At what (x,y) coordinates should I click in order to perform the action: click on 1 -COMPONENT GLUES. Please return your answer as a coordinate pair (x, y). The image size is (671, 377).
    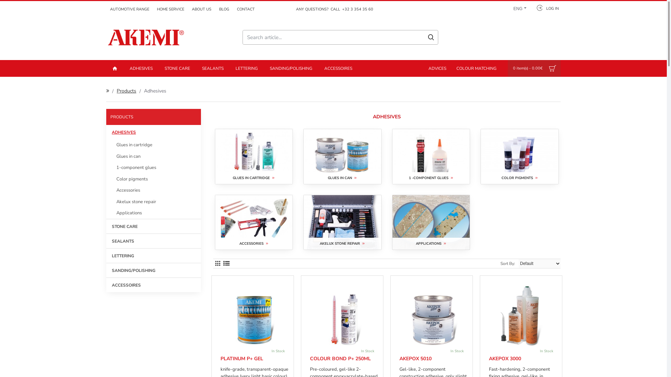
    Looking at the image, I should click on (431, 156).